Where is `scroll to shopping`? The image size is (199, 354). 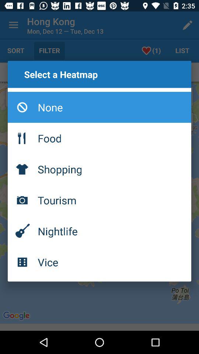
scroll to shopping is located at coordinates (99, 169).